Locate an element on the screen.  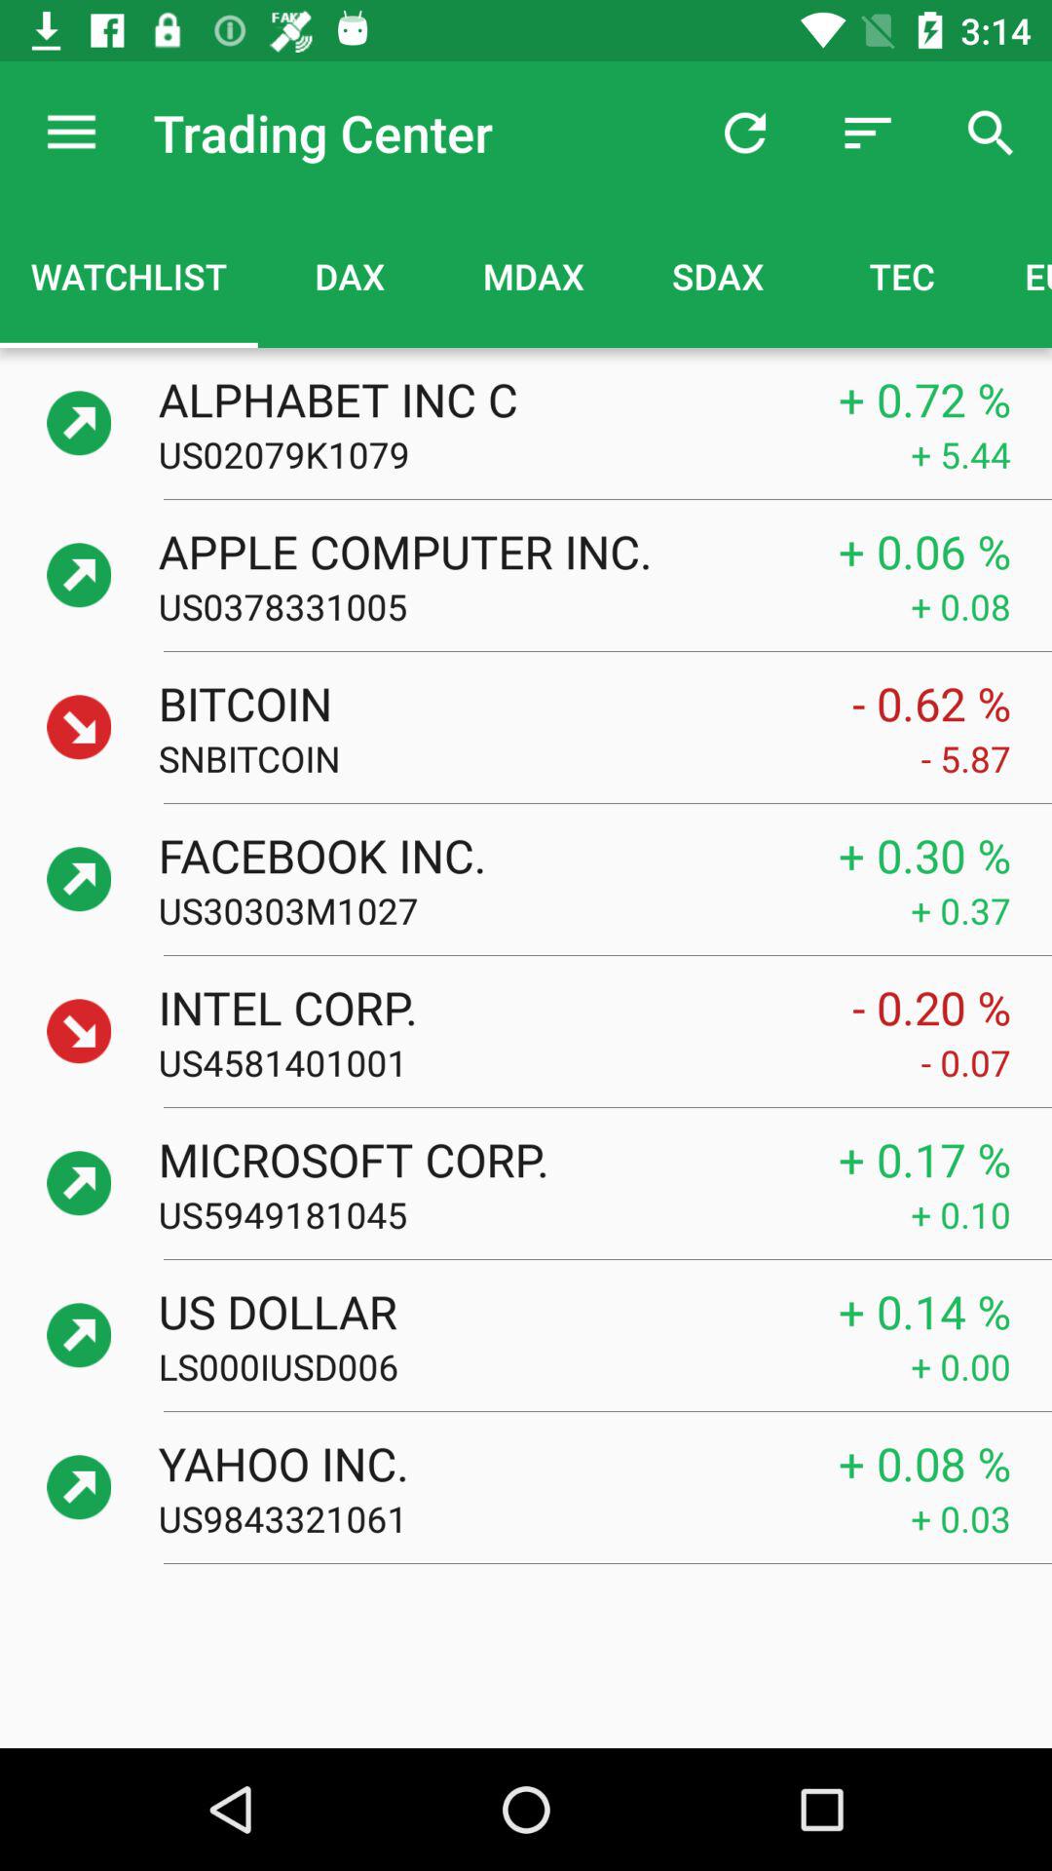
choose item above ls000iusd006 item is located at coordinates (477, 1311).